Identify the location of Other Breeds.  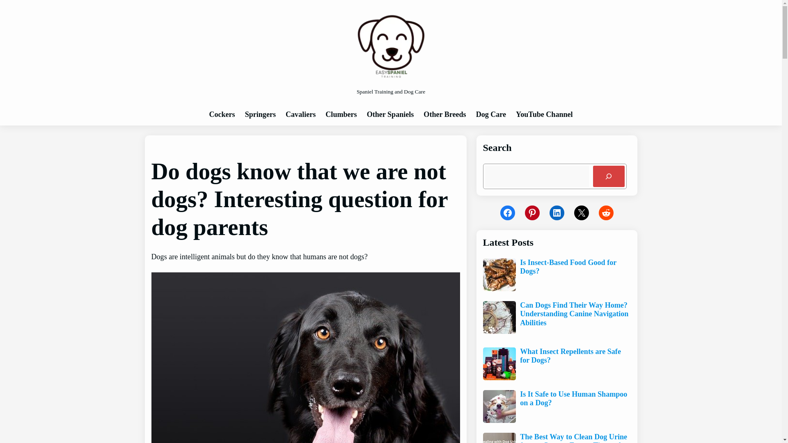
(444, 114).